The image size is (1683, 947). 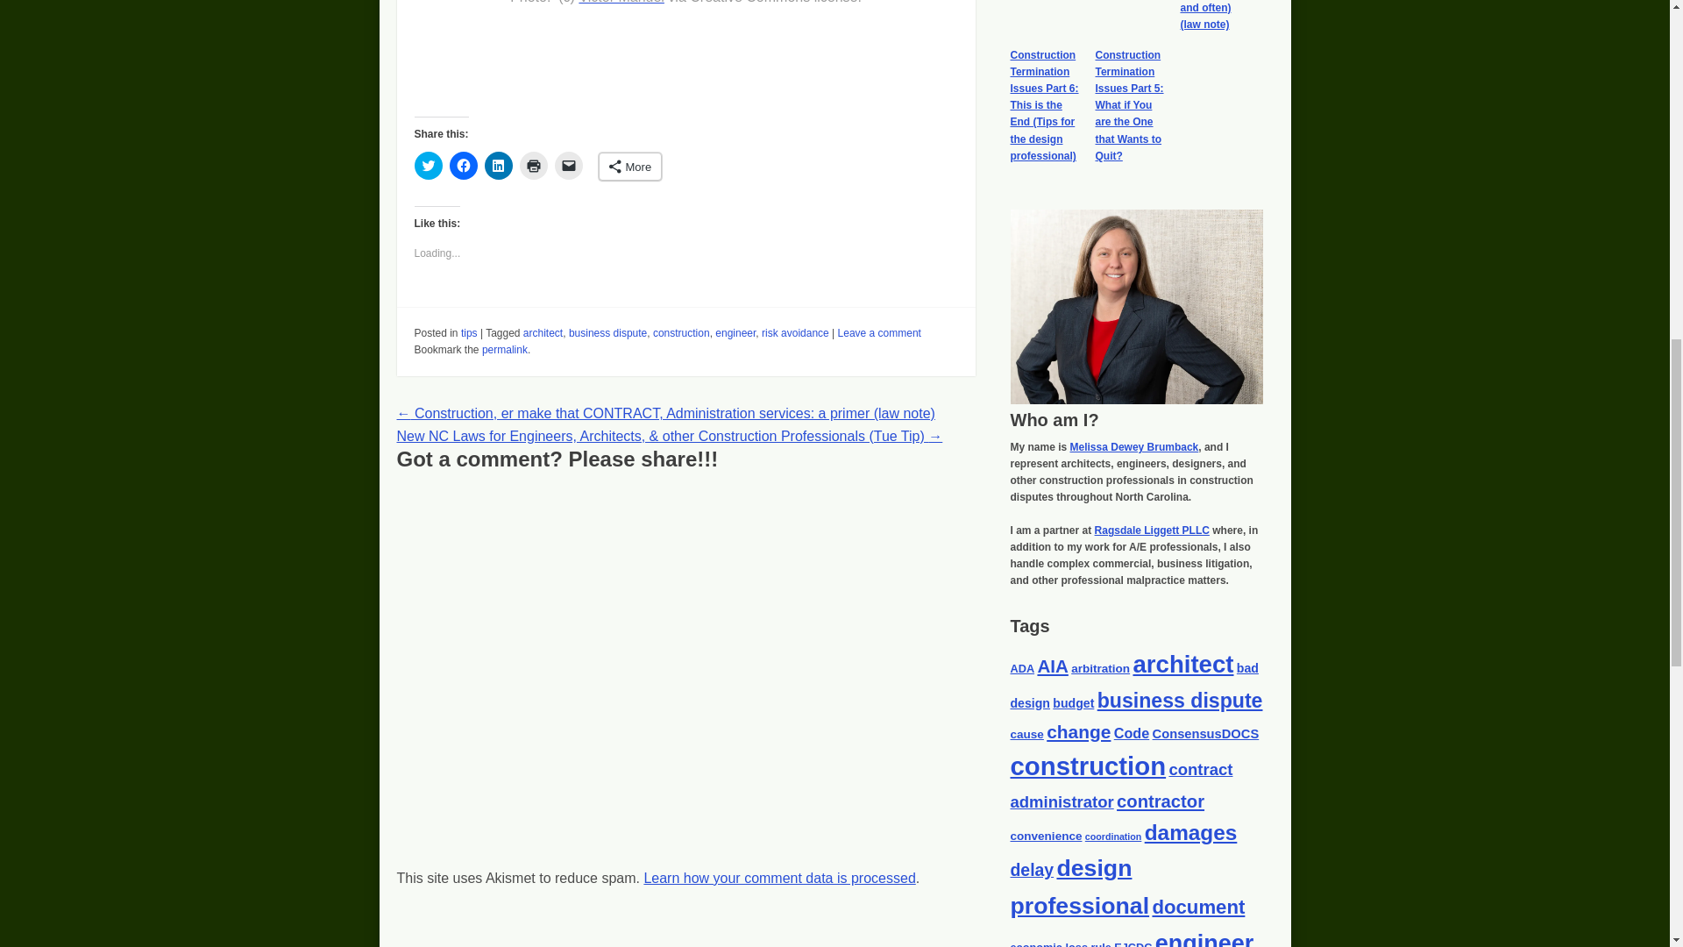 I want to click on engineer, so click(x=735, y=332).